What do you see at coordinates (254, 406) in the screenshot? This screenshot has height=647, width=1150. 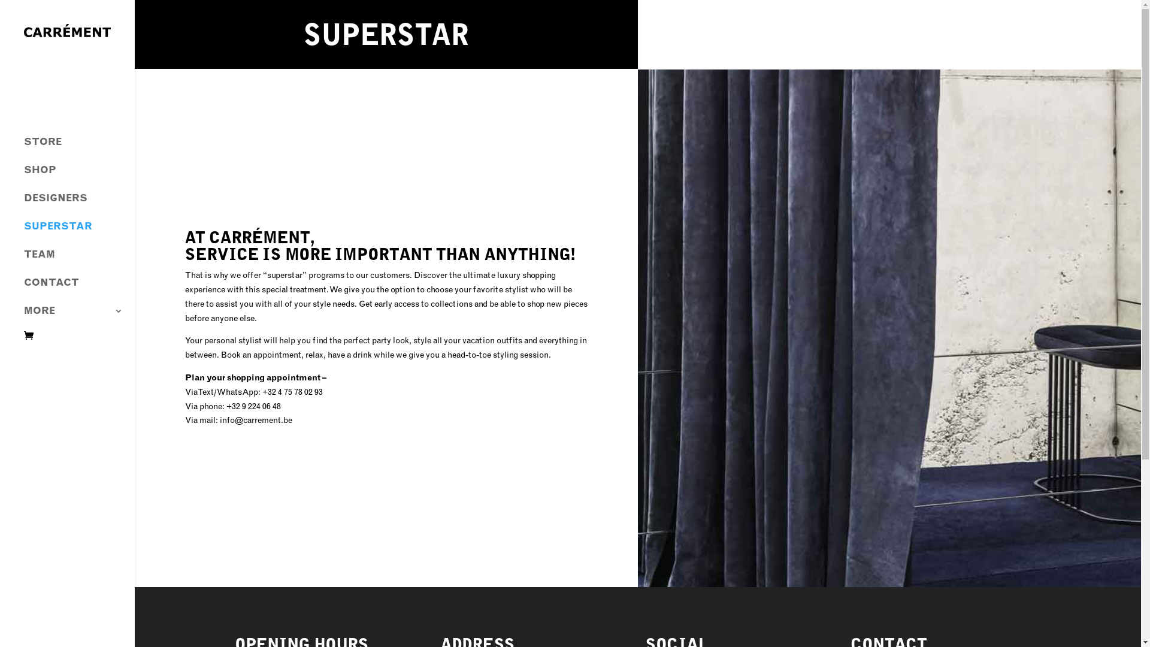 I see `+32 9 224 06 48` at bounding box center [254, 406].